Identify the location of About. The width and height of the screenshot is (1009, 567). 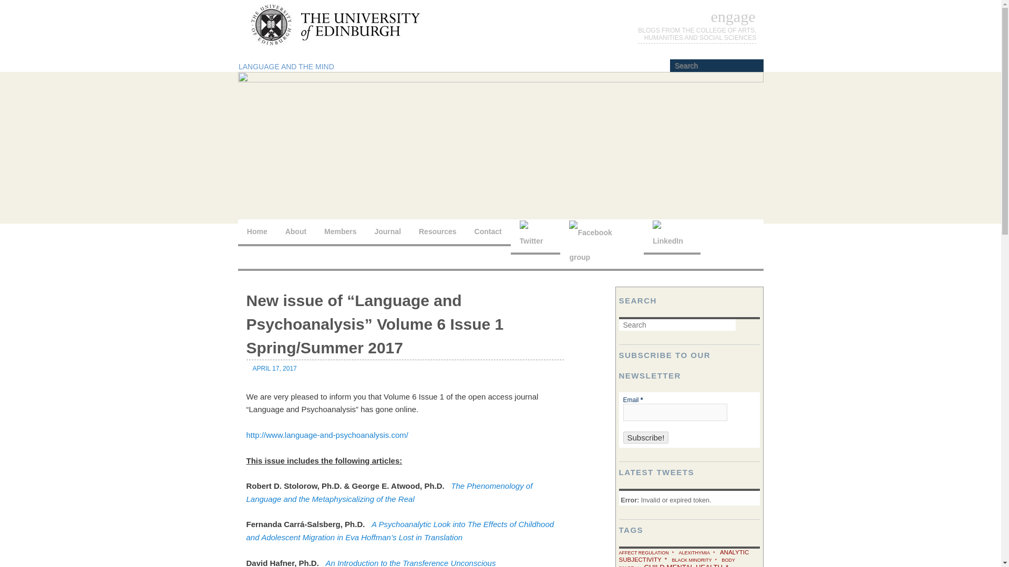
(295, 232).